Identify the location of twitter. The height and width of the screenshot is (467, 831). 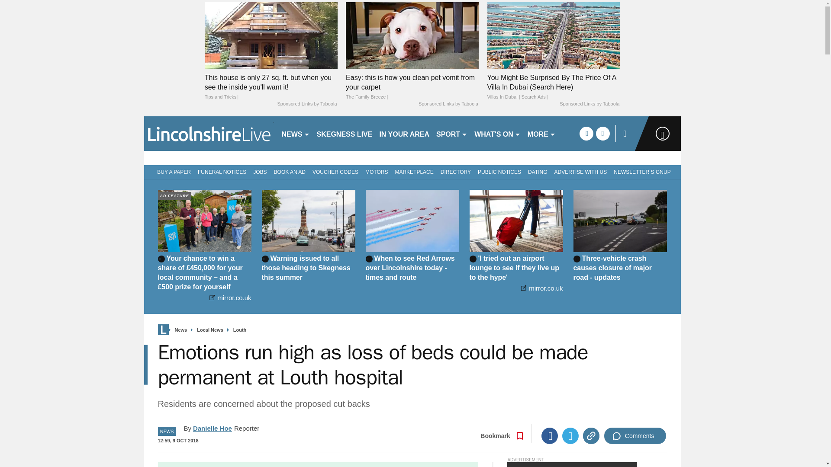
(602, 133).